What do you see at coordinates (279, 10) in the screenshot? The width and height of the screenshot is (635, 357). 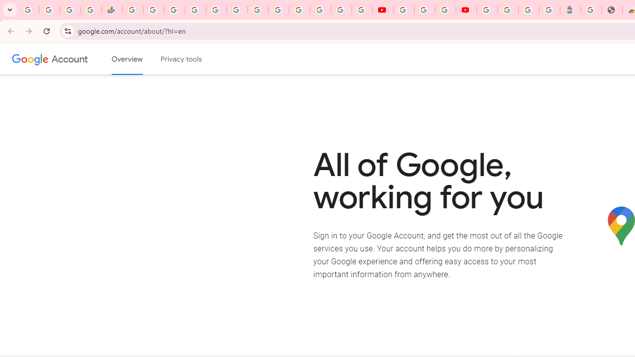 I see `YouTube` at bounding box center [279, 10].